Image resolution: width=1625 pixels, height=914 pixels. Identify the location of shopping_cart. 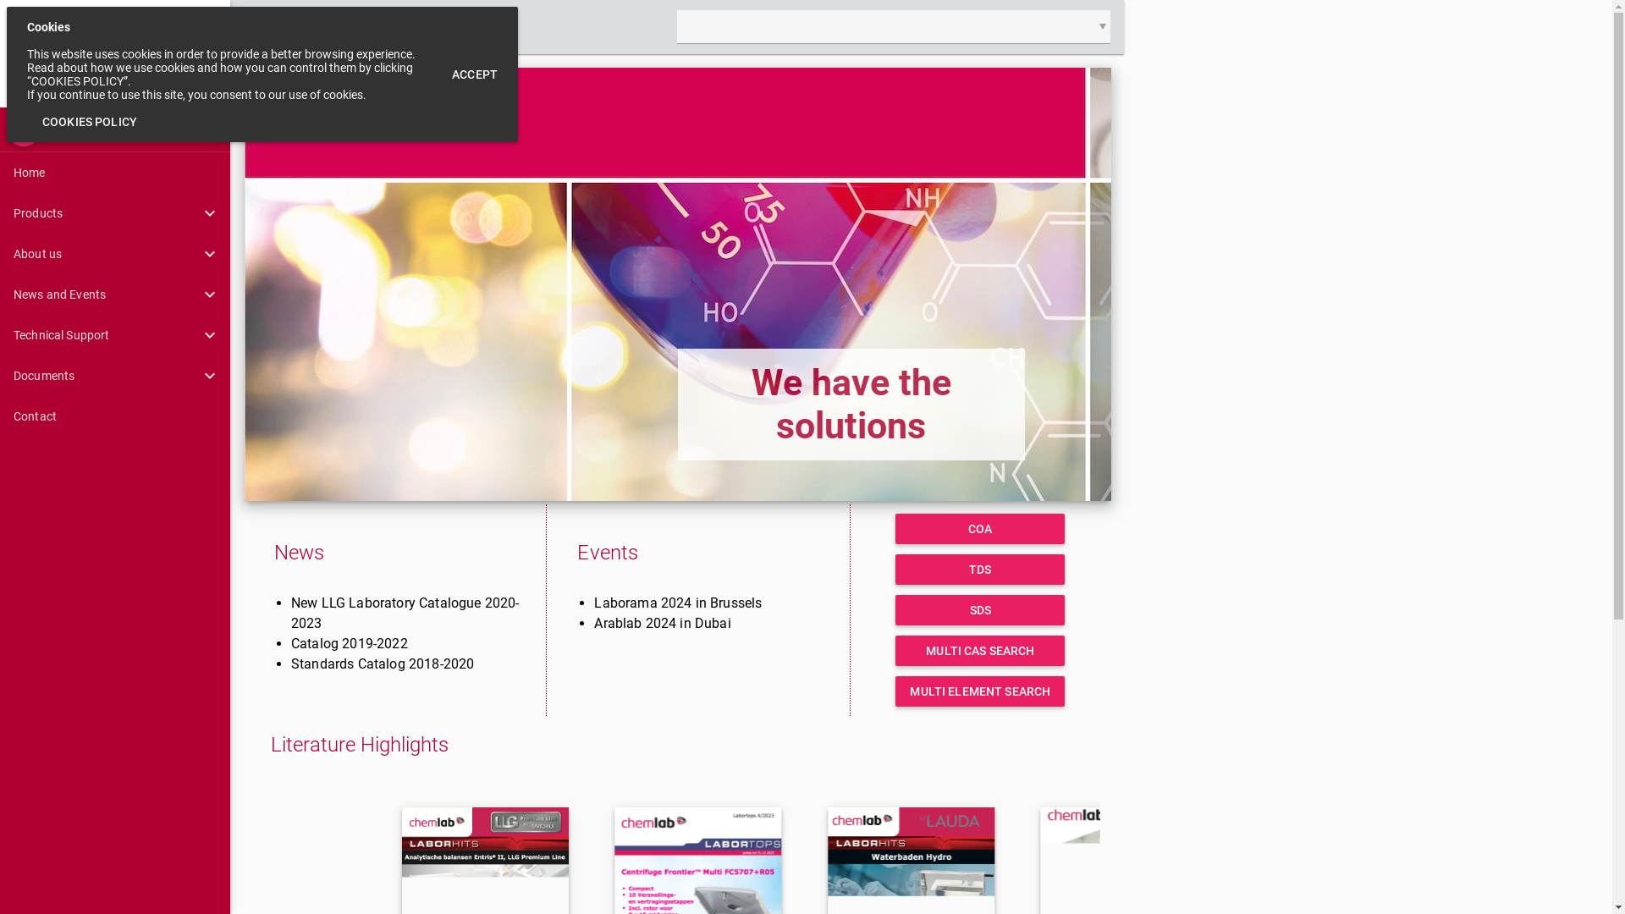
(266, 27).